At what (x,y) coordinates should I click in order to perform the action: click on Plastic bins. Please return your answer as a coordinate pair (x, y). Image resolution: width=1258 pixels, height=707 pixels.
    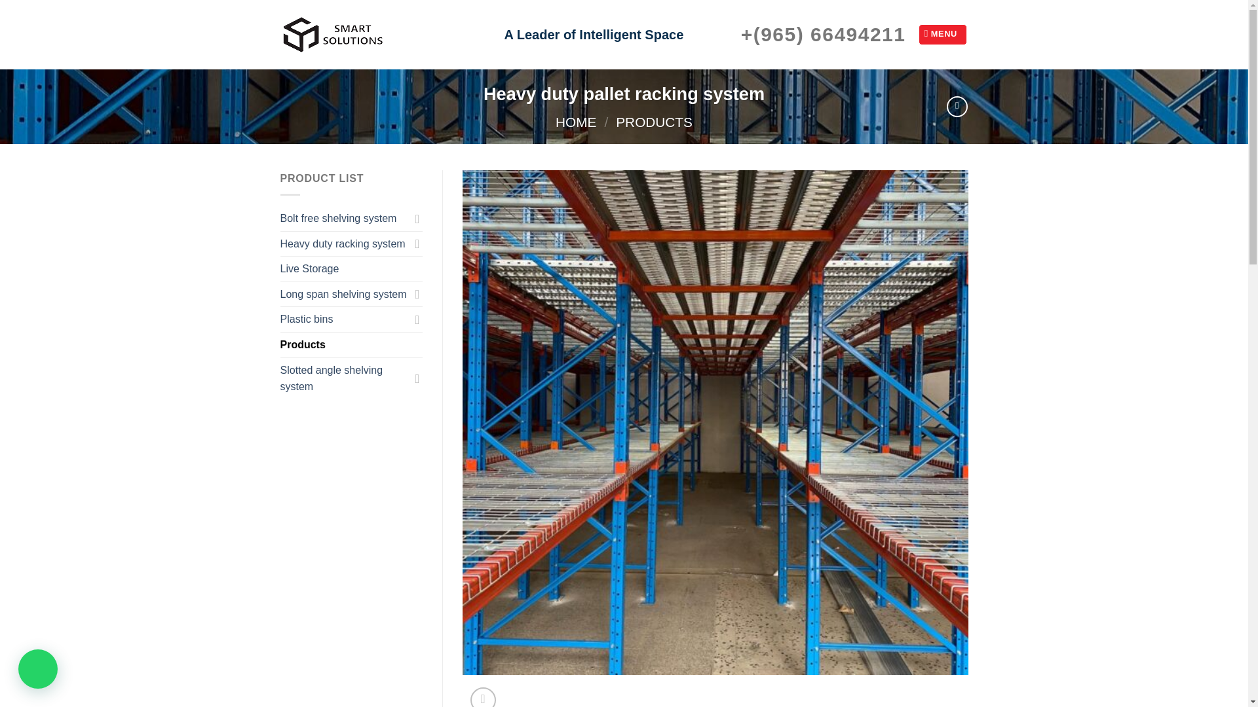
    Looking at the image, I should click on (345, 319).